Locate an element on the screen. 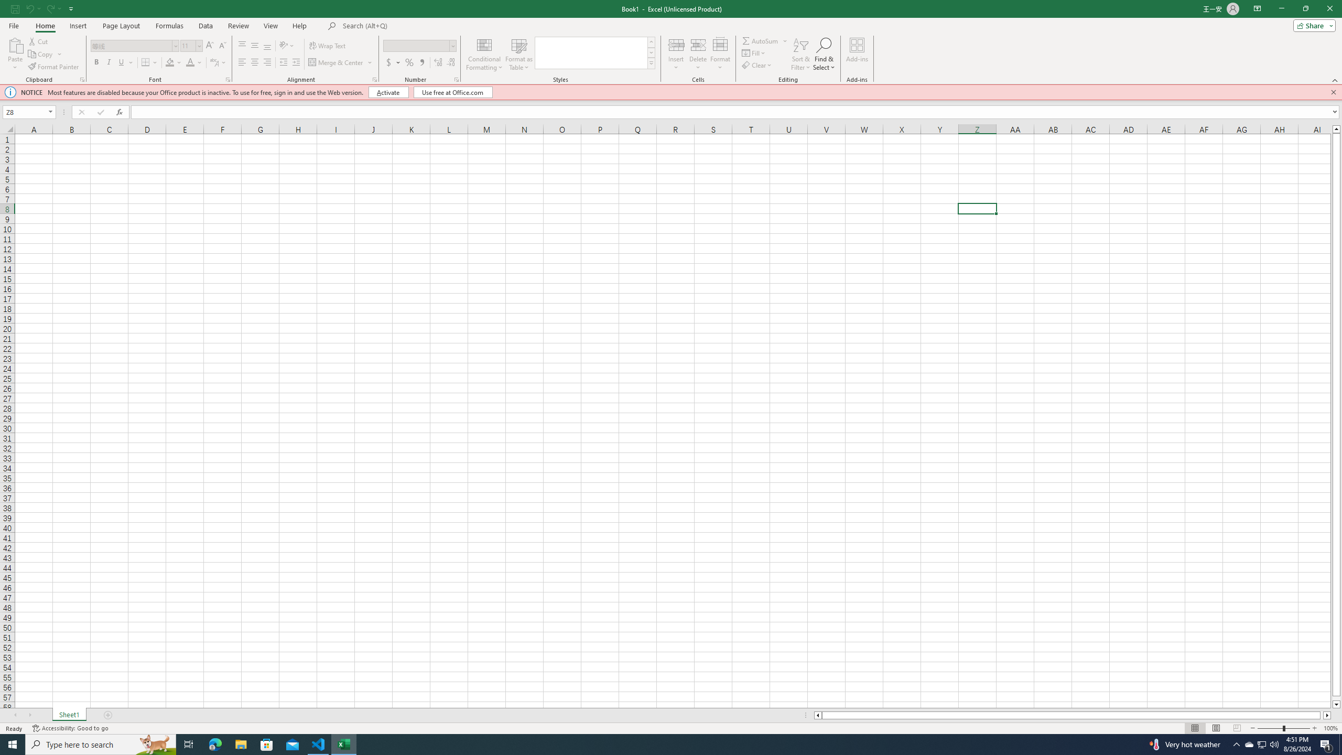  Font Size is located at coordinates (188, 45).